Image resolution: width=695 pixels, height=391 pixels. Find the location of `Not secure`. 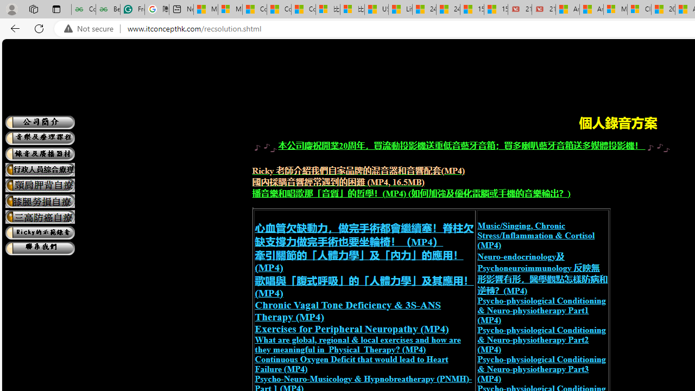

Not secure is located at coordinates (91, 29).